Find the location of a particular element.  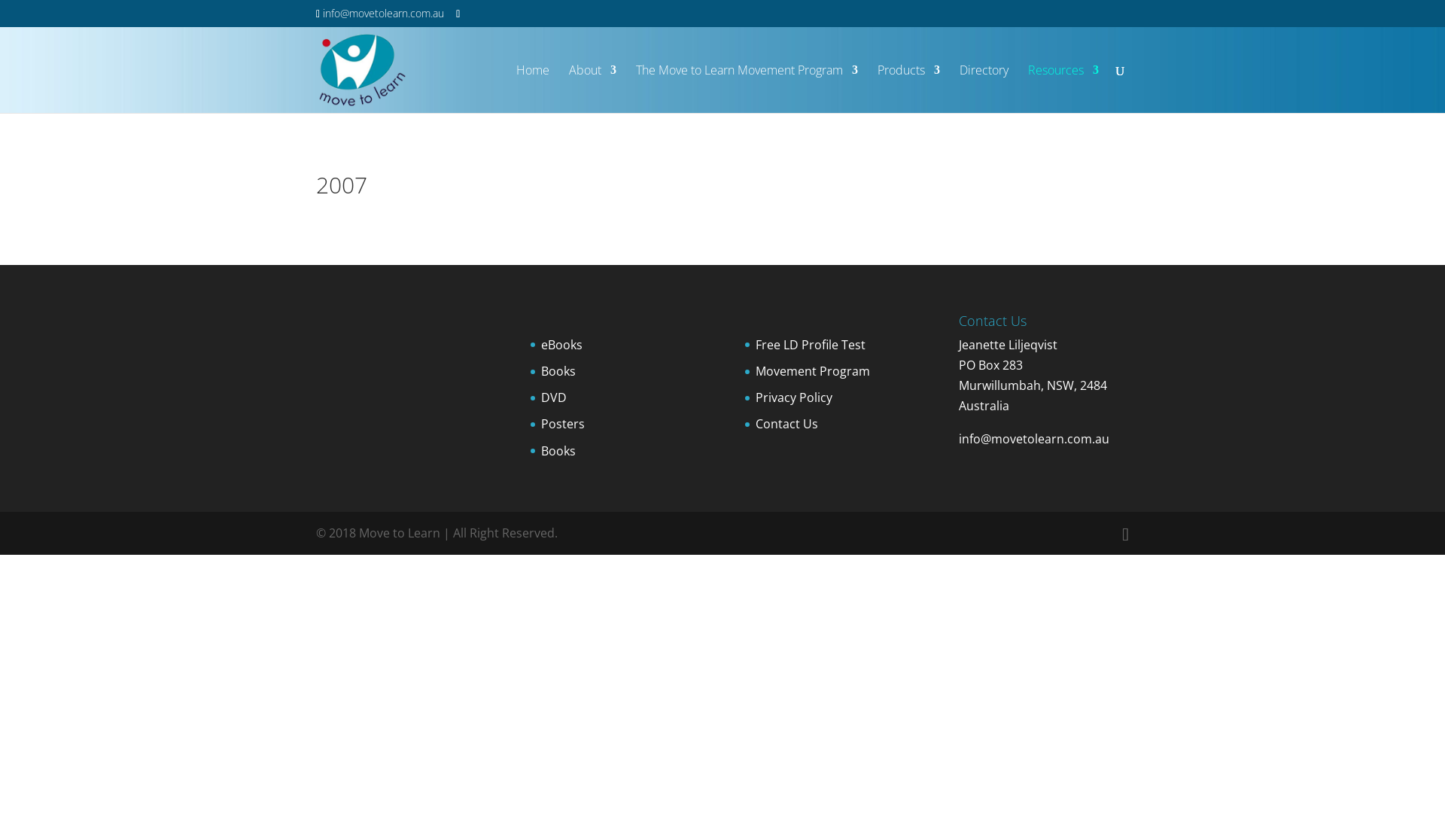

Books is located at coordinates (558, 371).